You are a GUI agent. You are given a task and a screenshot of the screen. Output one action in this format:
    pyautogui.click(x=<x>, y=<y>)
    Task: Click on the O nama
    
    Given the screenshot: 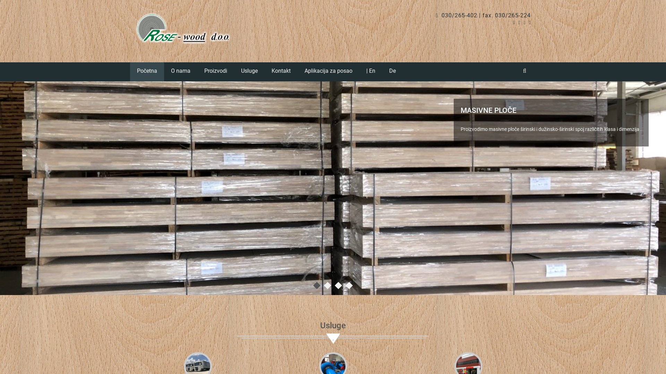 What is the action you would take?
    pyautogui.click(x=181, y=72)
    